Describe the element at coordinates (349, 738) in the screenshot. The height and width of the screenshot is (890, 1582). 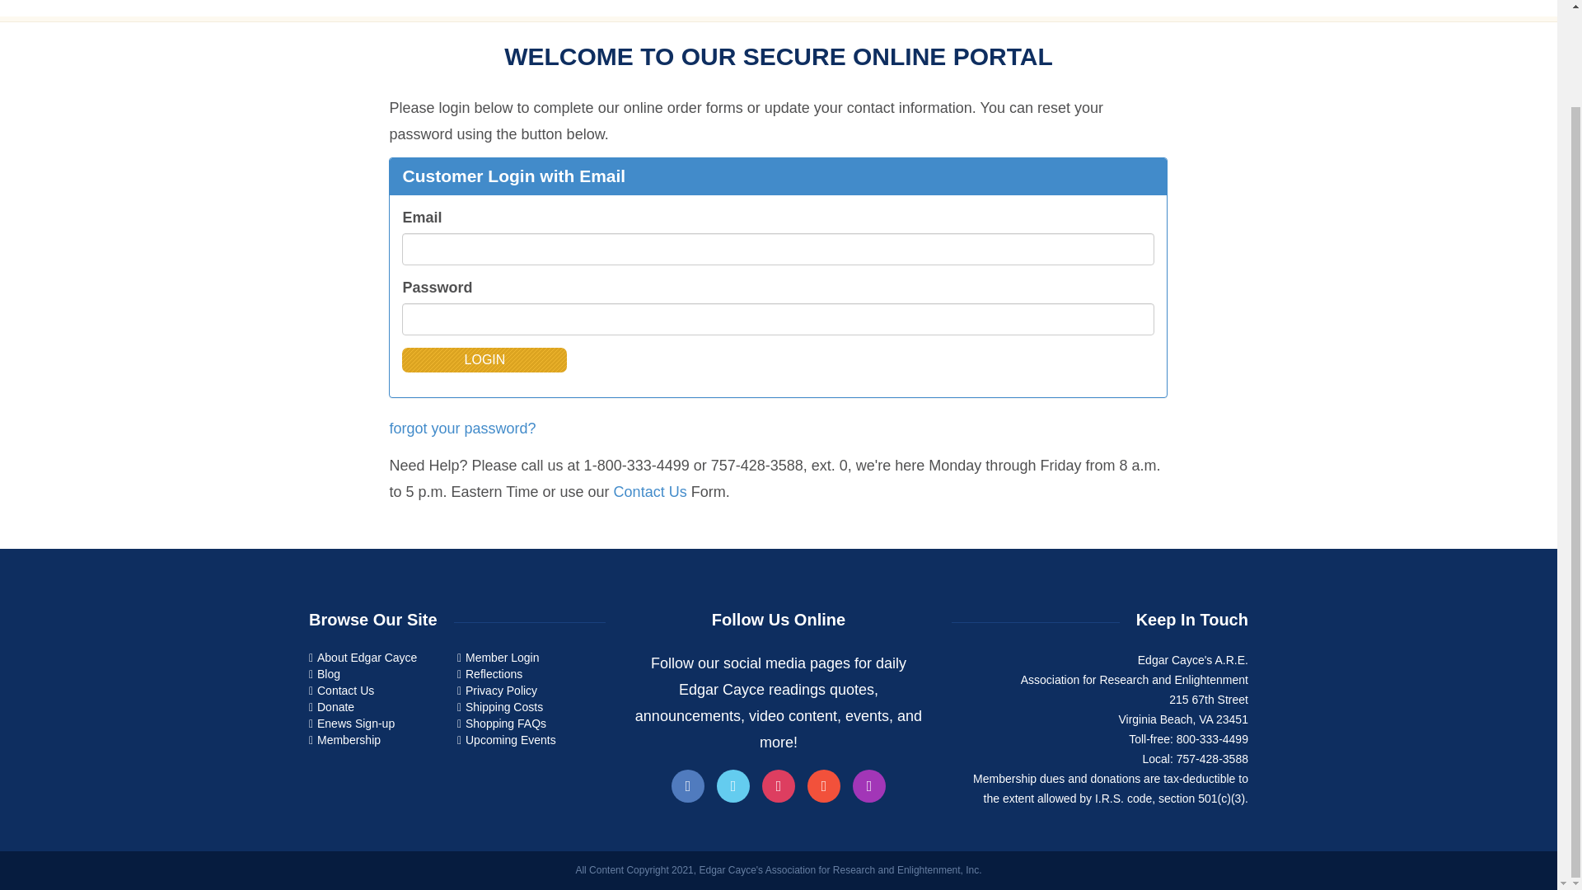
I see `Membership` at that location.